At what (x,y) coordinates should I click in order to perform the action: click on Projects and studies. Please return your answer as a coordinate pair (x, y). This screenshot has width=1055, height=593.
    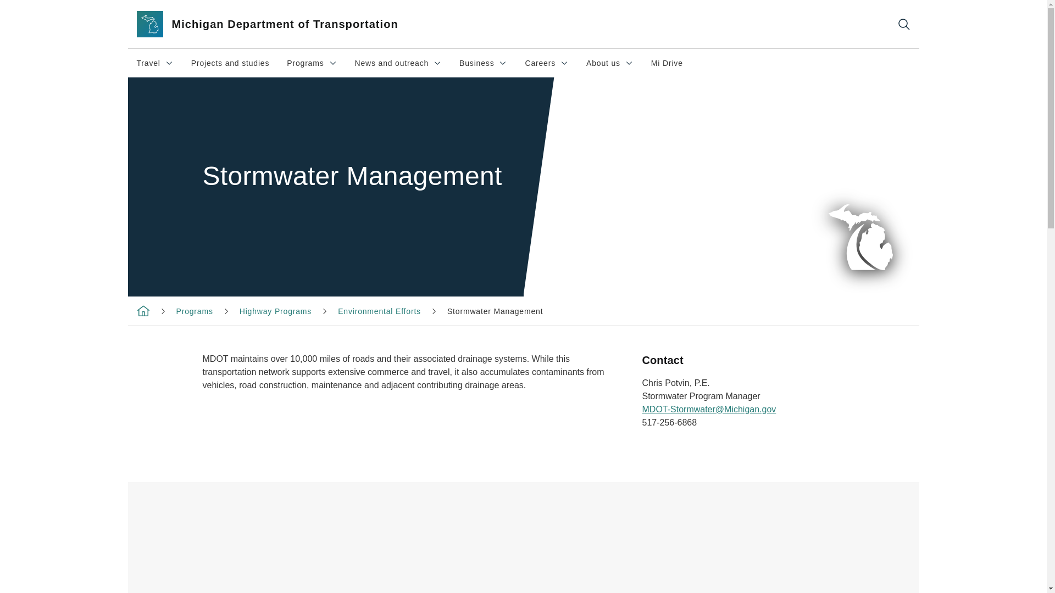
    Looking at the image, I should click on (230, 63).